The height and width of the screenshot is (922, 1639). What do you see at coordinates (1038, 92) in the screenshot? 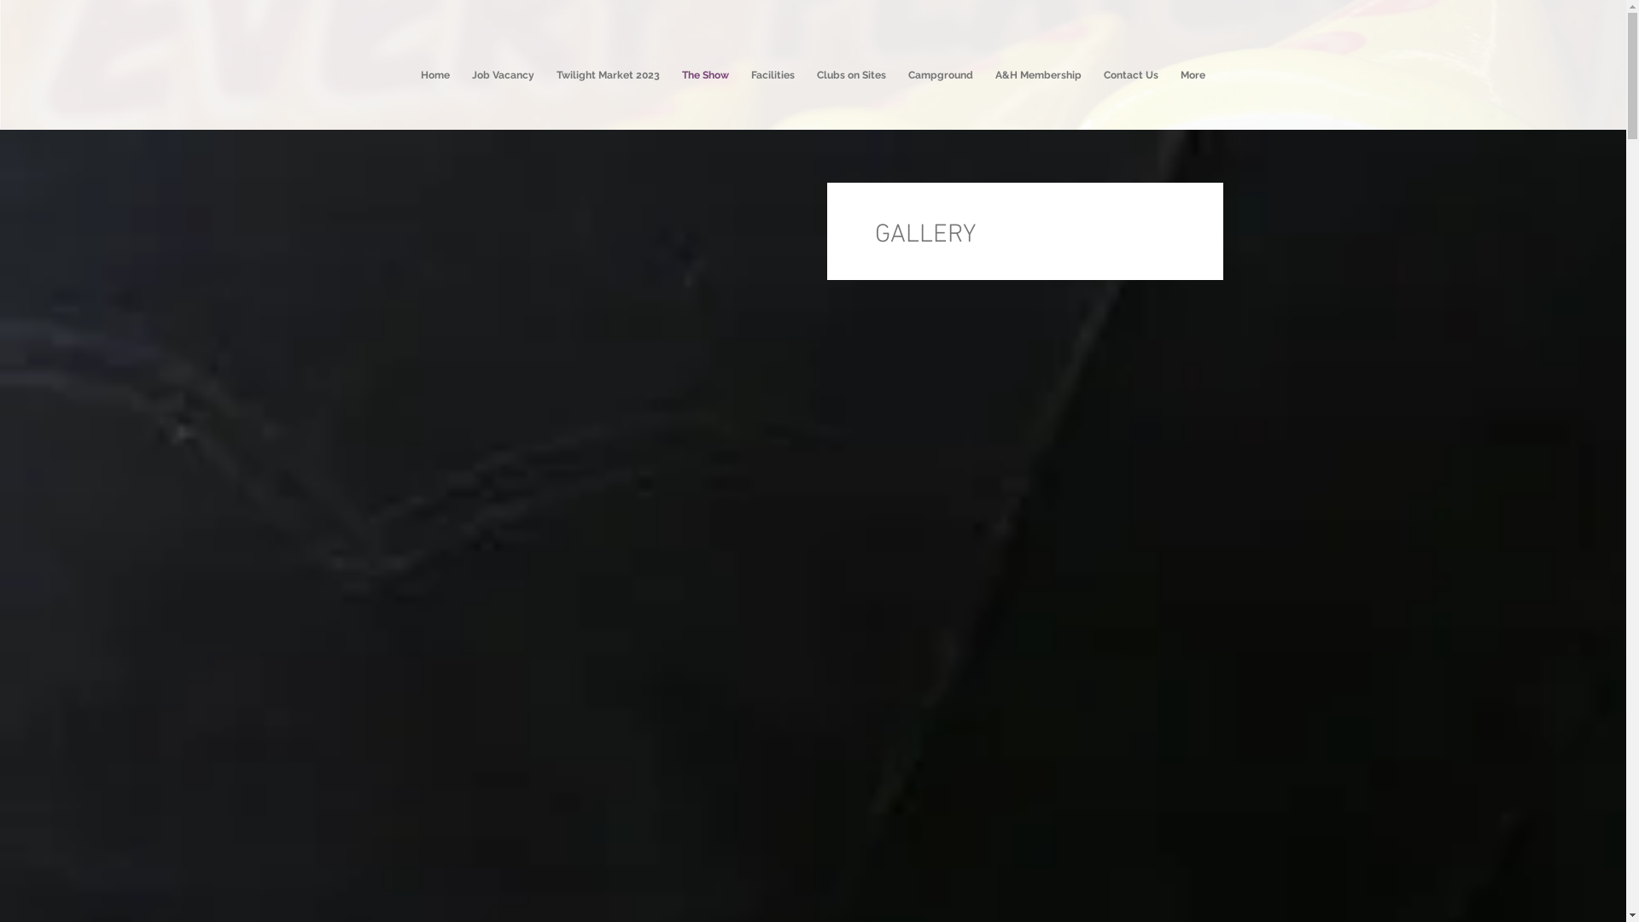
I see `A&H Membership` at bounding box center [1038, 92].